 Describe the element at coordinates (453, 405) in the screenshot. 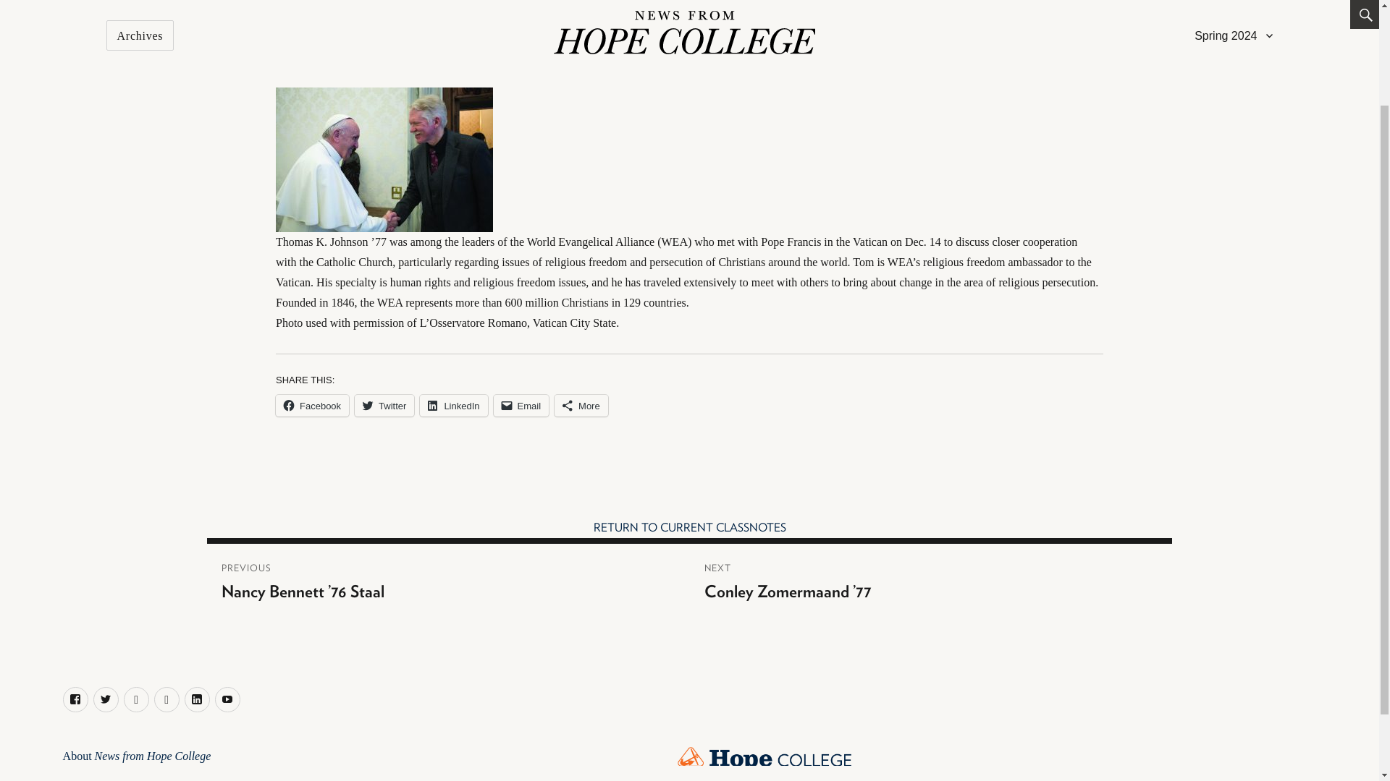

I see `LinkedIn` at that location.